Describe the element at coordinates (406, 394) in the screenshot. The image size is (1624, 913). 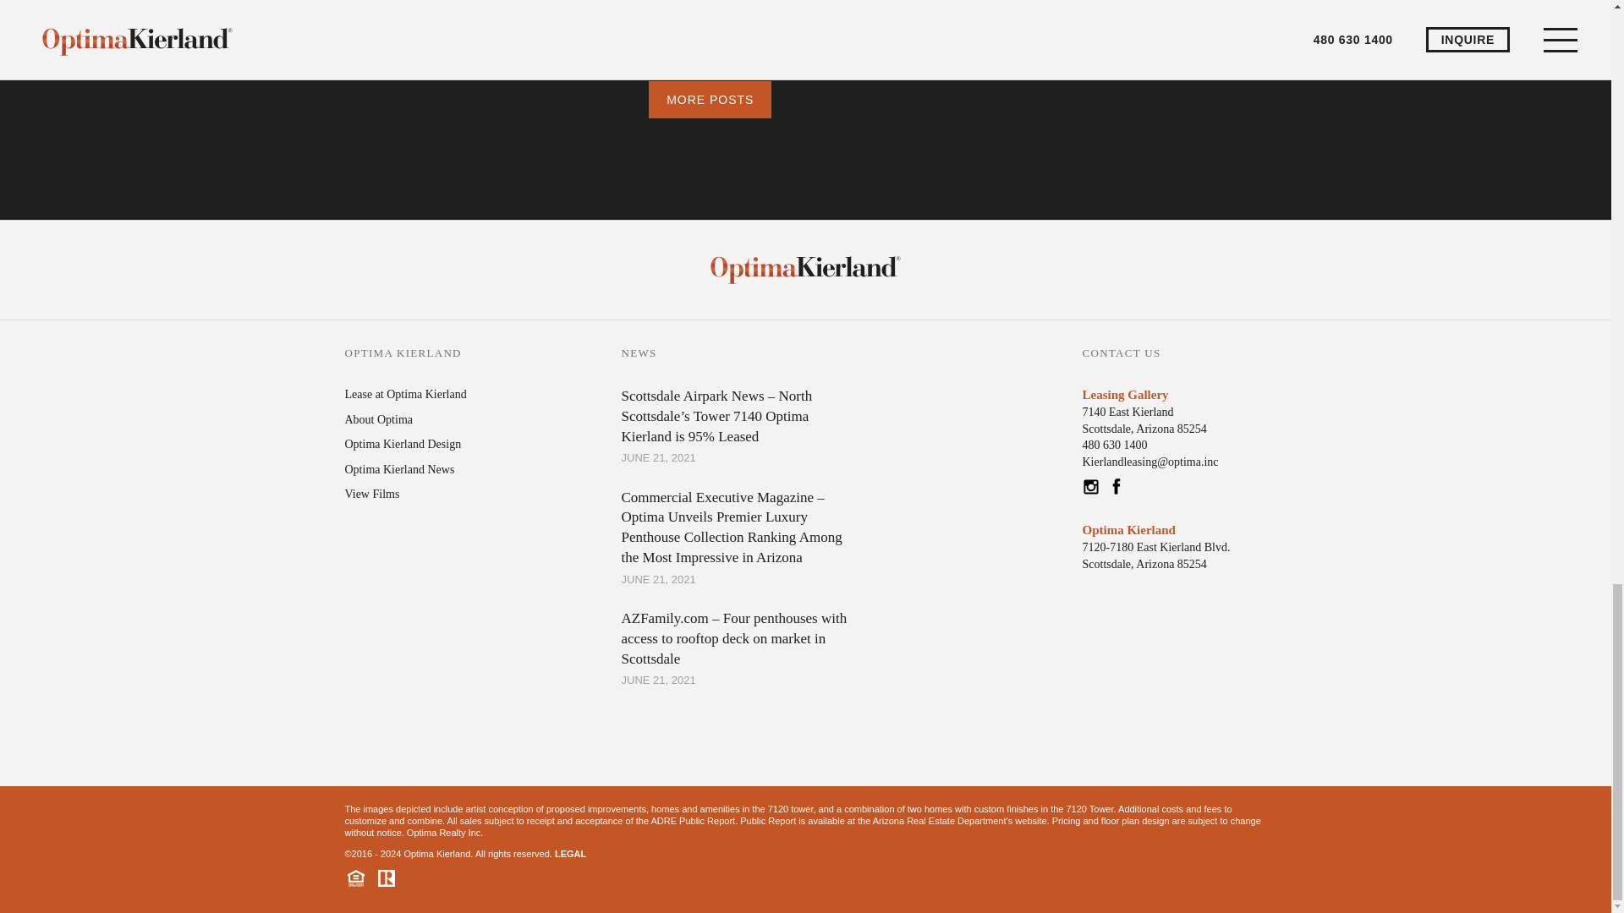
I see `Lease at Optima Kierland` at that location.